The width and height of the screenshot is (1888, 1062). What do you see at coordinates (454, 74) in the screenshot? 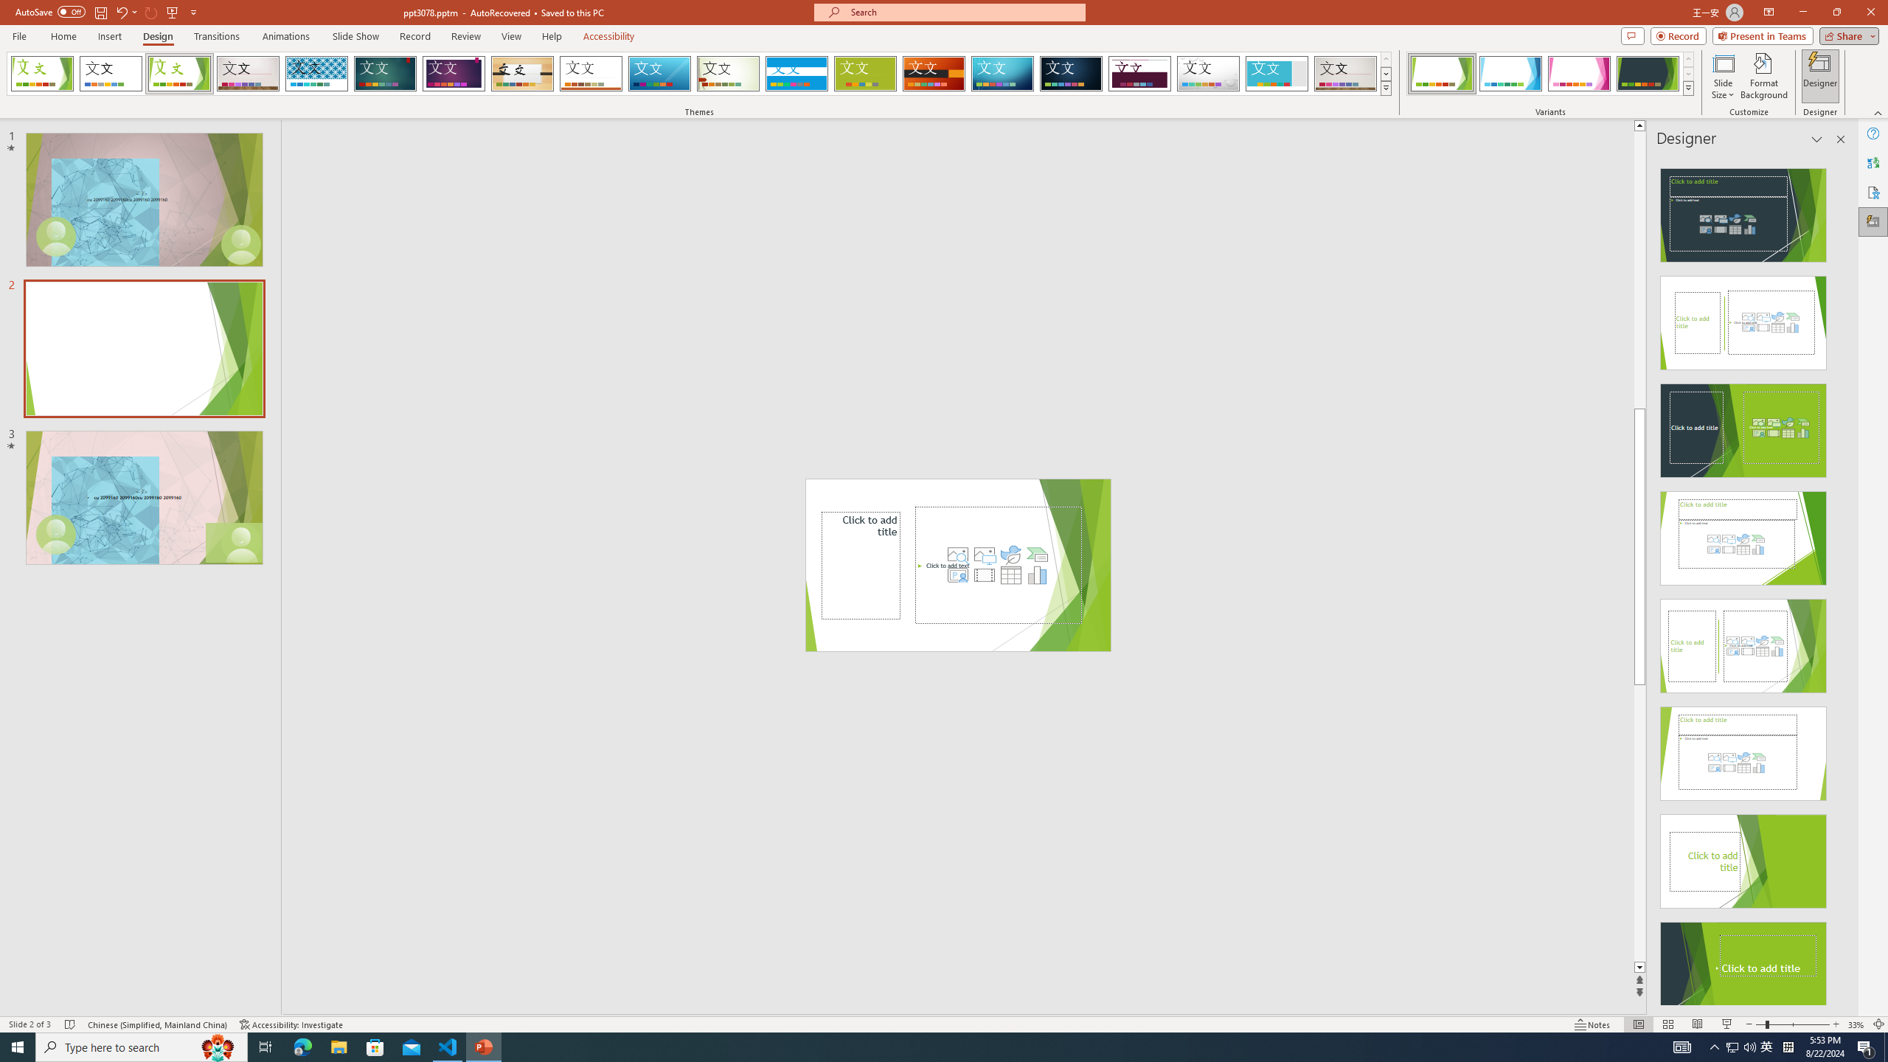
I see `Ion Boardroom` at bounding box center [454, 74].